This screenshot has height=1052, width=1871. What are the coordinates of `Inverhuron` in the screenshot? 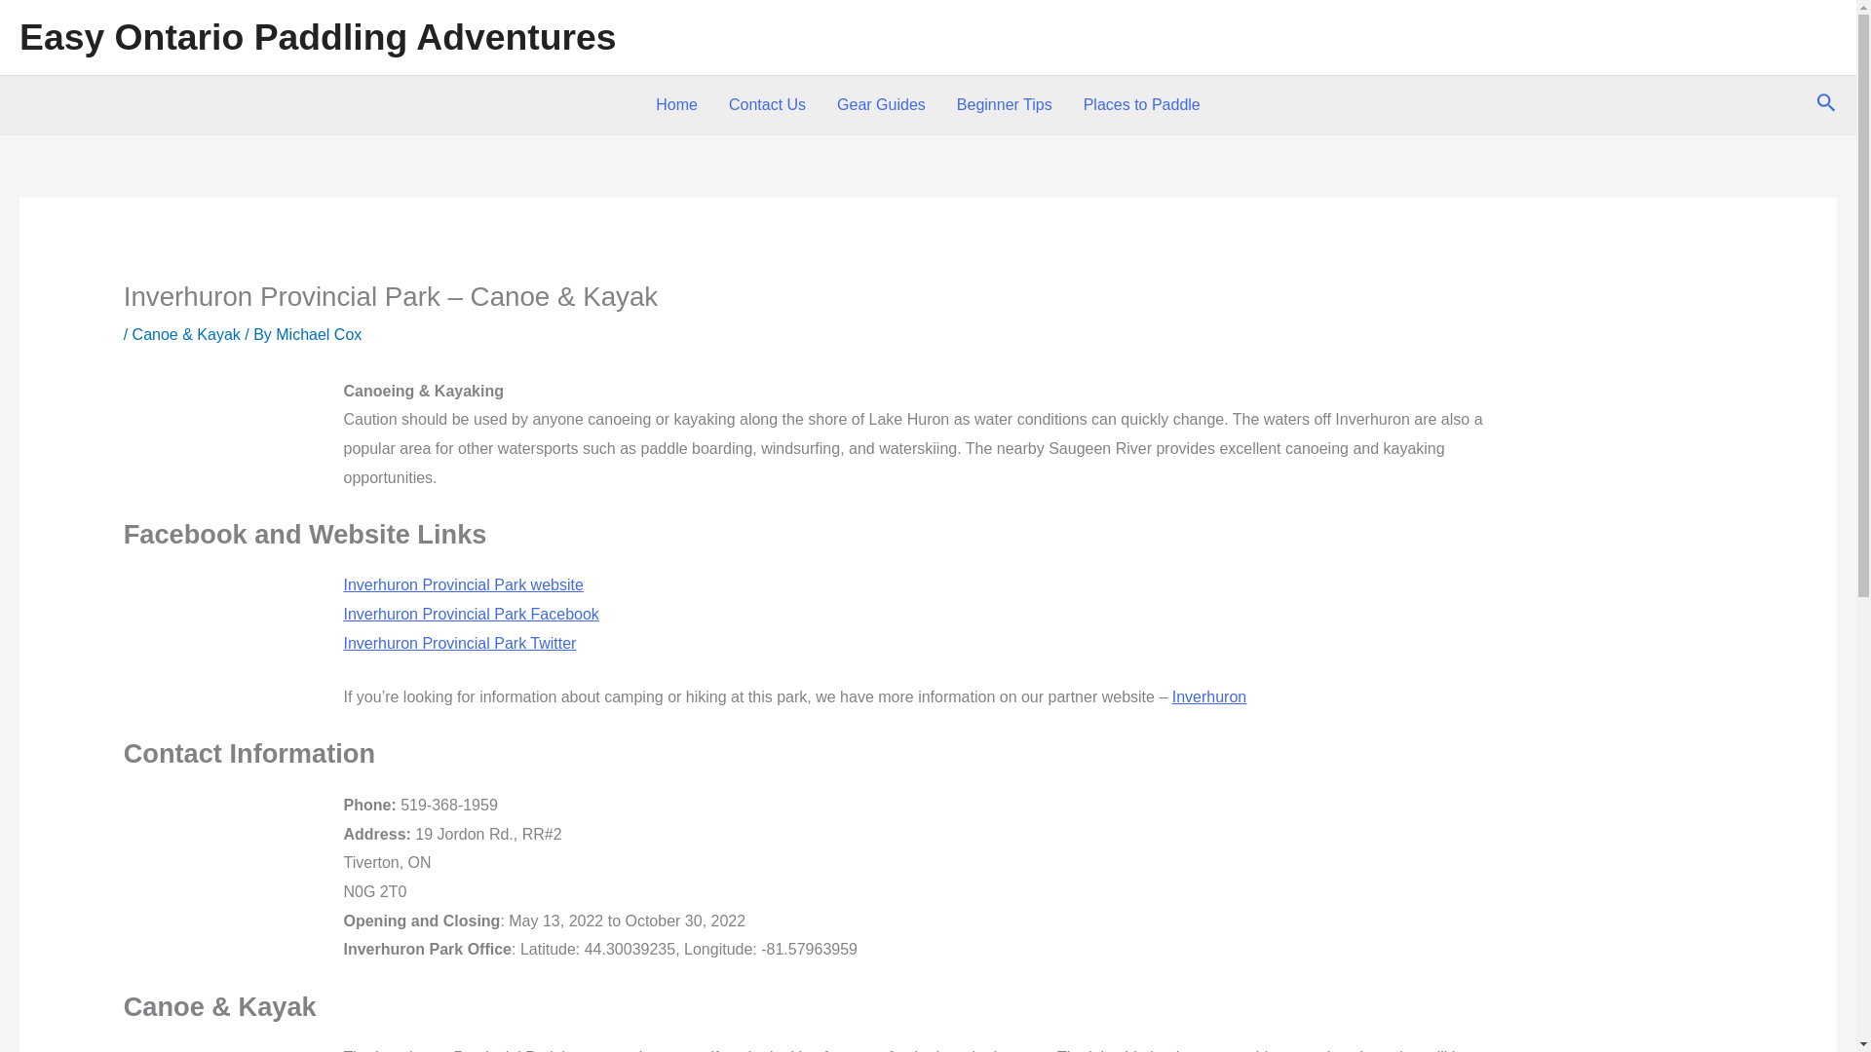 It's located at (1210, 696).